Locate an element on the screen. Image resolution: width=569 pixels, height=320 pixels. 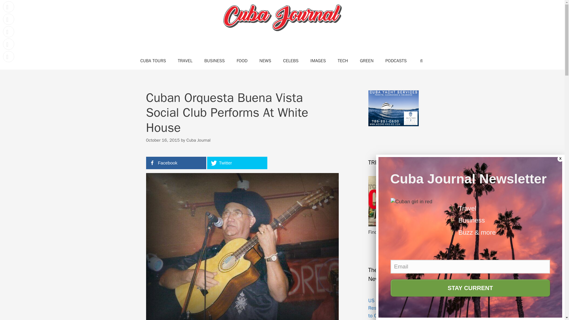
TRENDING is located at coordinates (393, 225).